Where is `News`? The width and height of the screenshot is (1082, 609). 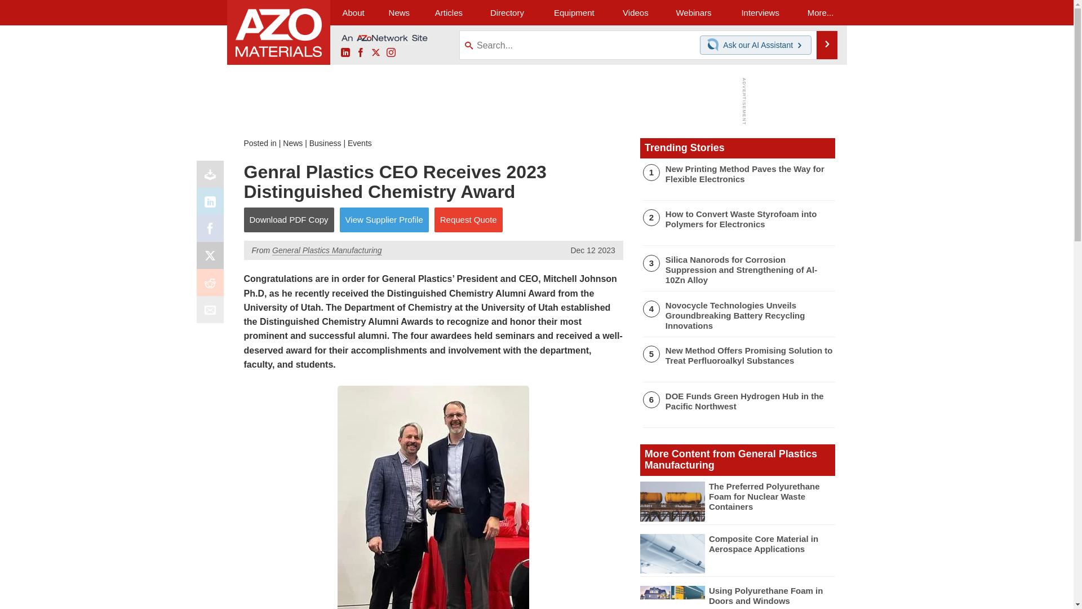
News is located at coordinates (399, 12).